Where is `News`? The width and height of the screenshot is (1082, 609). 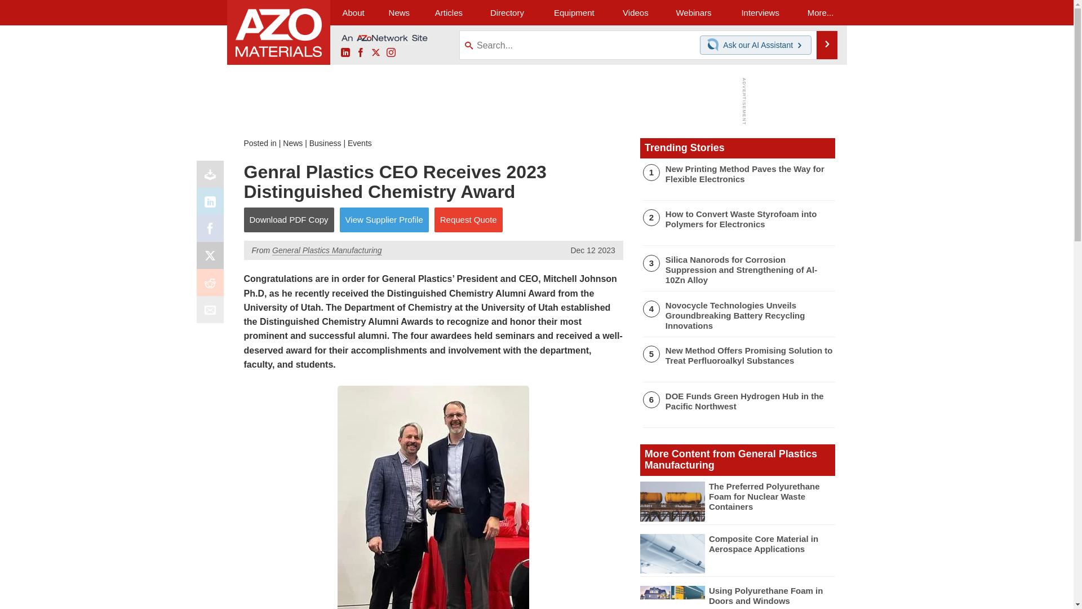
News is located at coordinates (399, 12).